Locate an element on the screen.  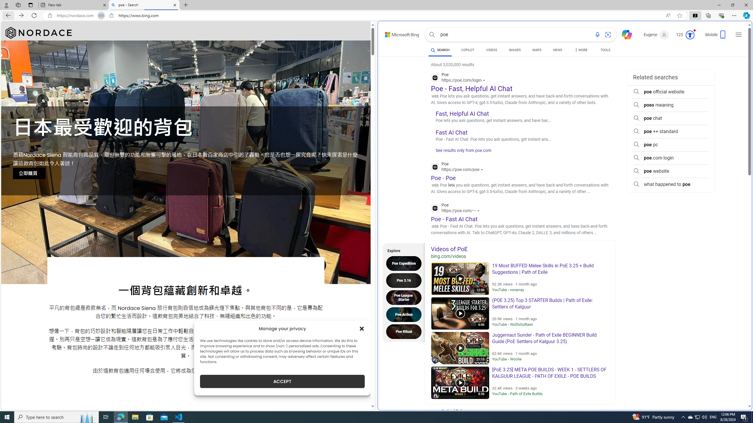
Poe - Poe is located at coordinates (443, 178).